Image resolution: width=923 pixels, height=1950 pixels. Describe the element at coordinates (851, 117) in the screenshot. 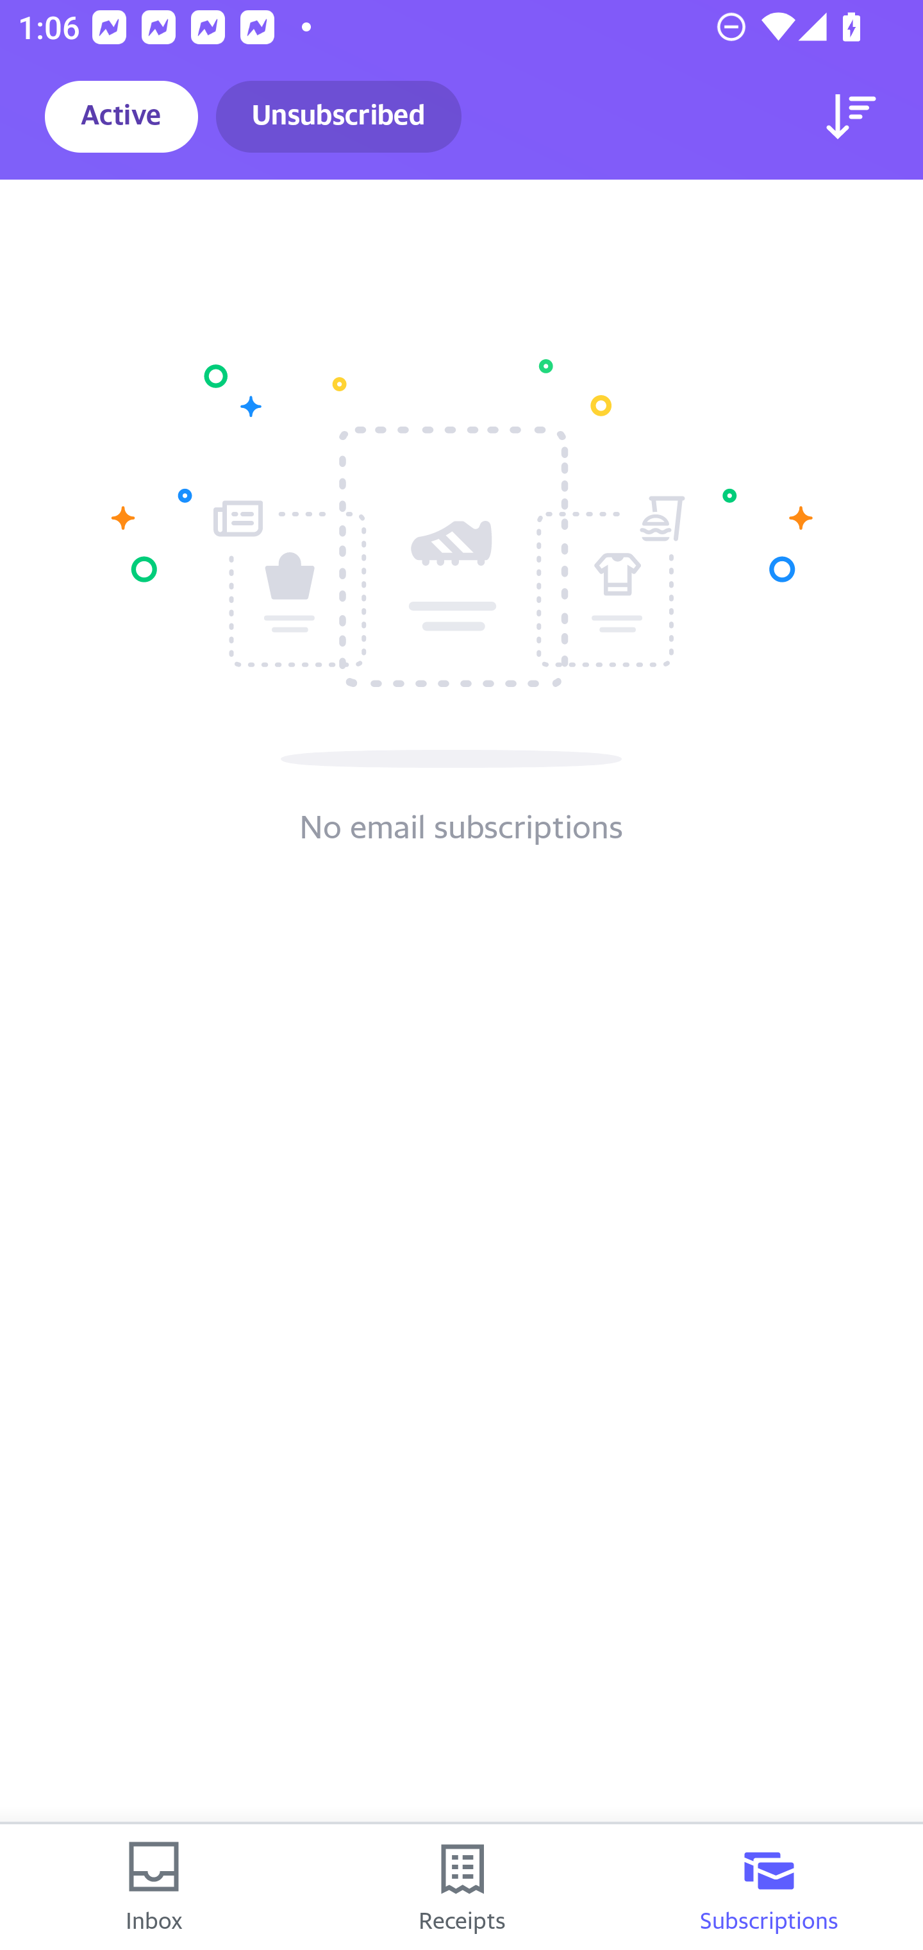

I see `Sort` at that location.